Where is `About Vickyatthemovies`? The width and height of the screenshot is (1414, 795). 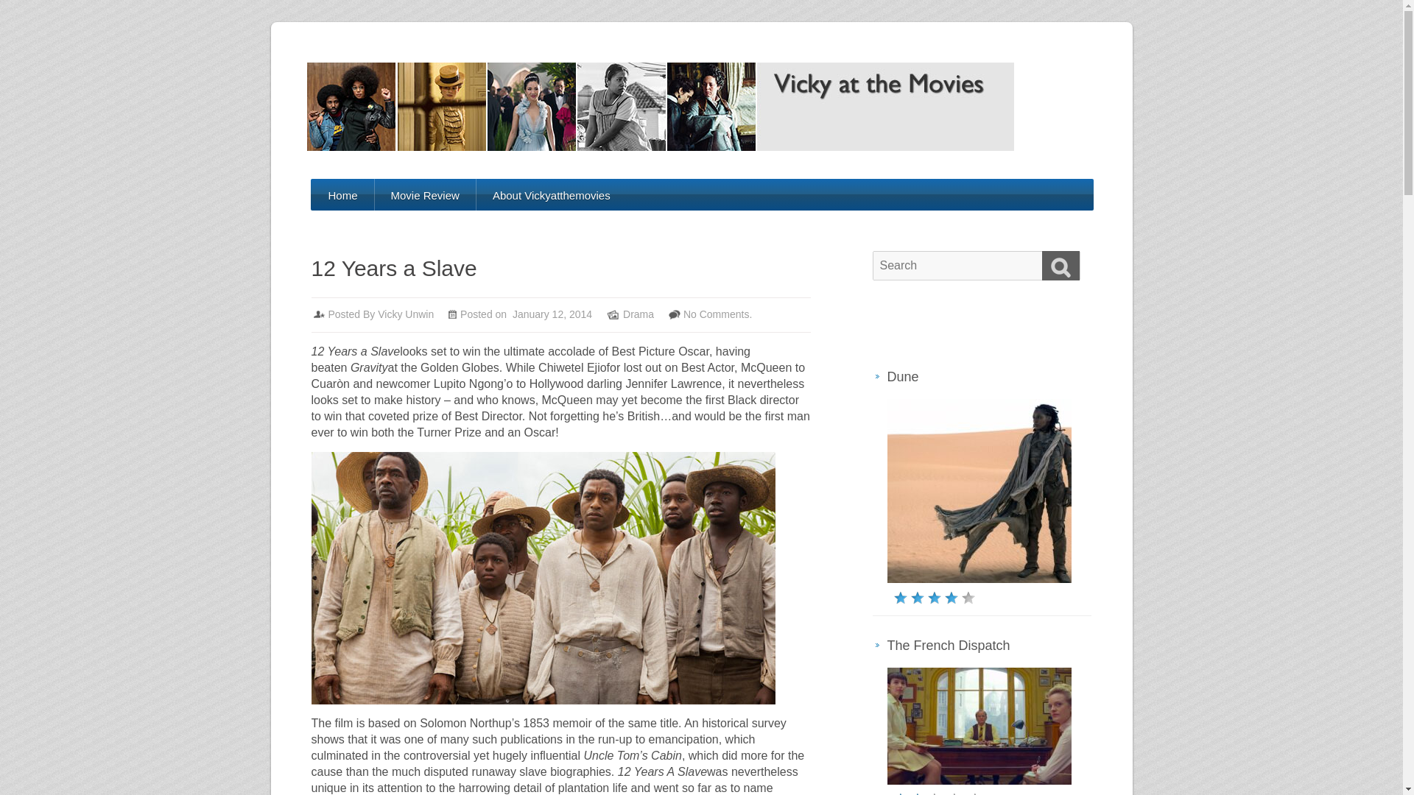
About Vickyatthemovies is located at coordinates (551, 196).